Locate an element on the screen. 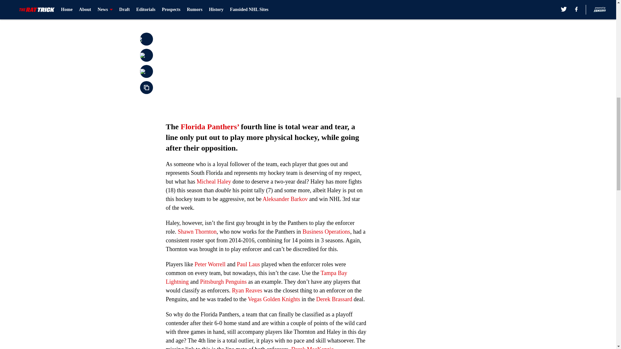  Vegas Golden Knights is located at coordinates (274, 299).